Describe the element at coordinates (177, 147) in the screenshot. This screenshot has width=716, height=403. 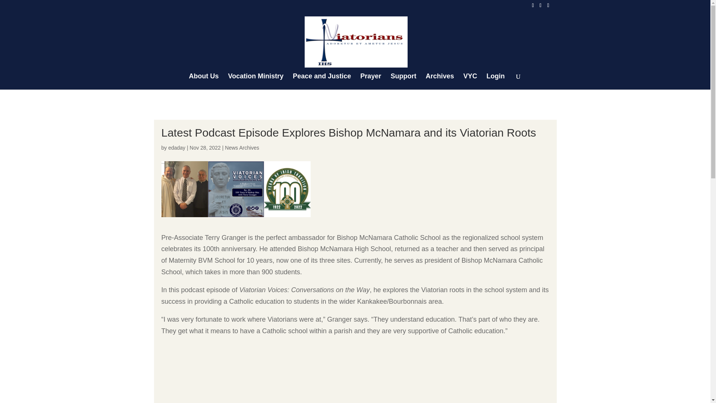
I see `Posts by edaday` at that location.